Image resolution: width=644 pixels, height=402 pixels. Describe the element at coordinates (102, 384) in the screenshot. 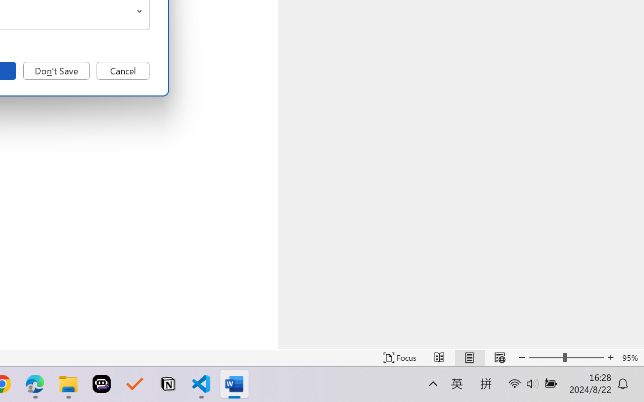

I see `Poe` at that location.